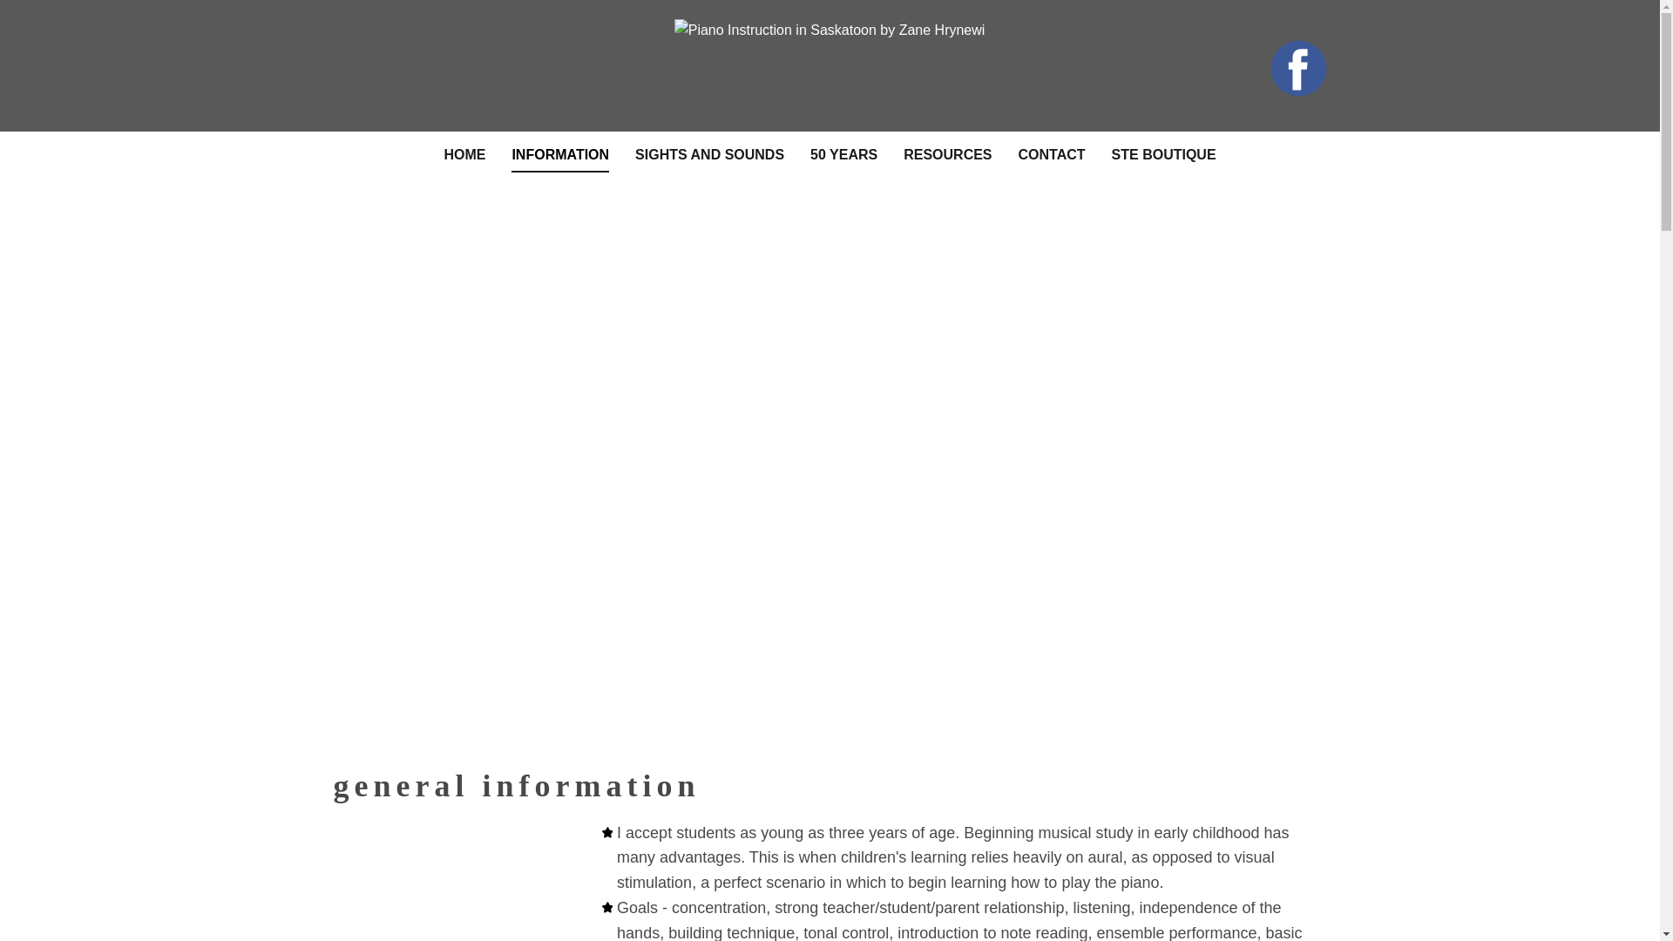  I want to click on SIGHTS AND SOUNDS, so click(709, 155).